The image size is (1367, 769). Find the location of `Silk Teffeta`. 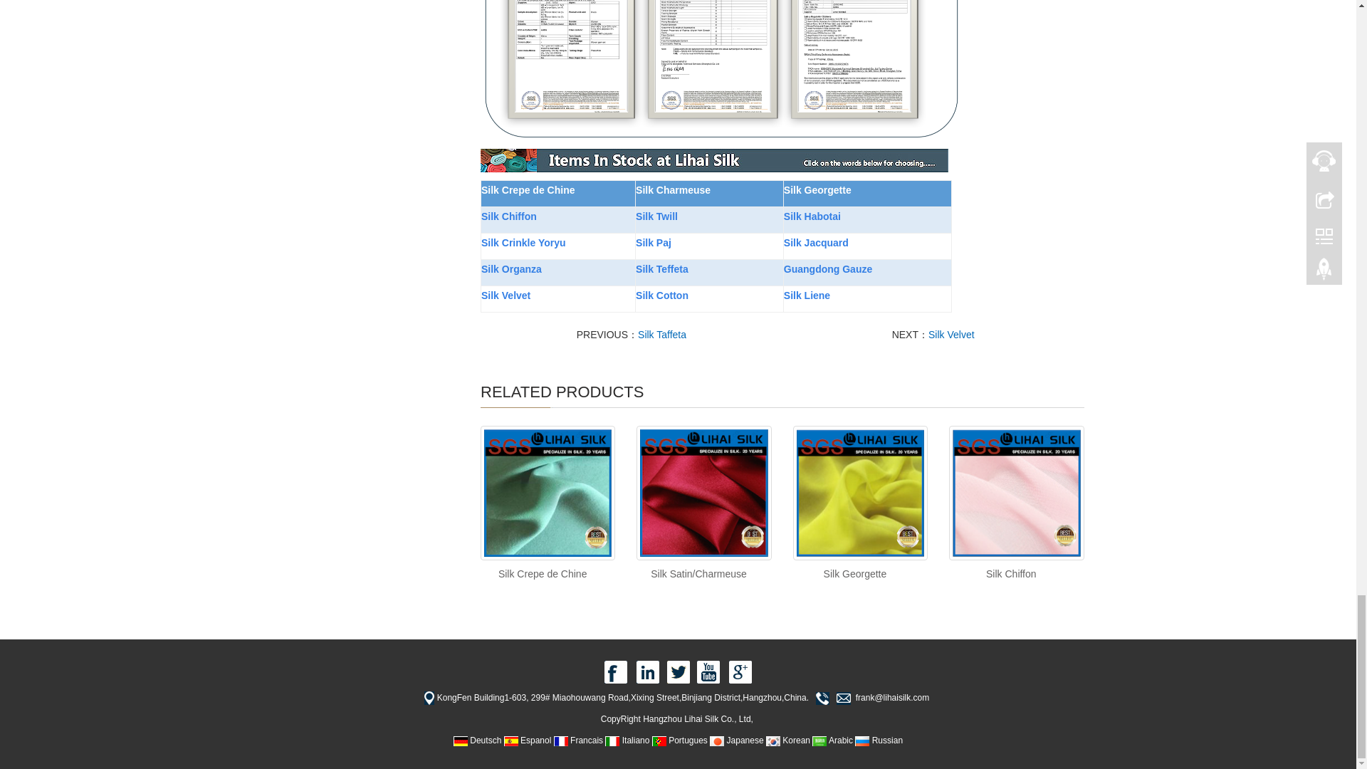

Silk Teffeta is located at coordinates (662, 268).